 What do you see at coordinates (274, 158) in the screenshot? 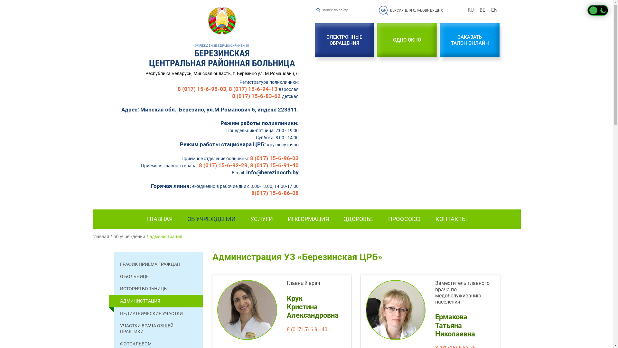
I see `8 (017) 15-6-96-03` at bounding box center [274, 158].